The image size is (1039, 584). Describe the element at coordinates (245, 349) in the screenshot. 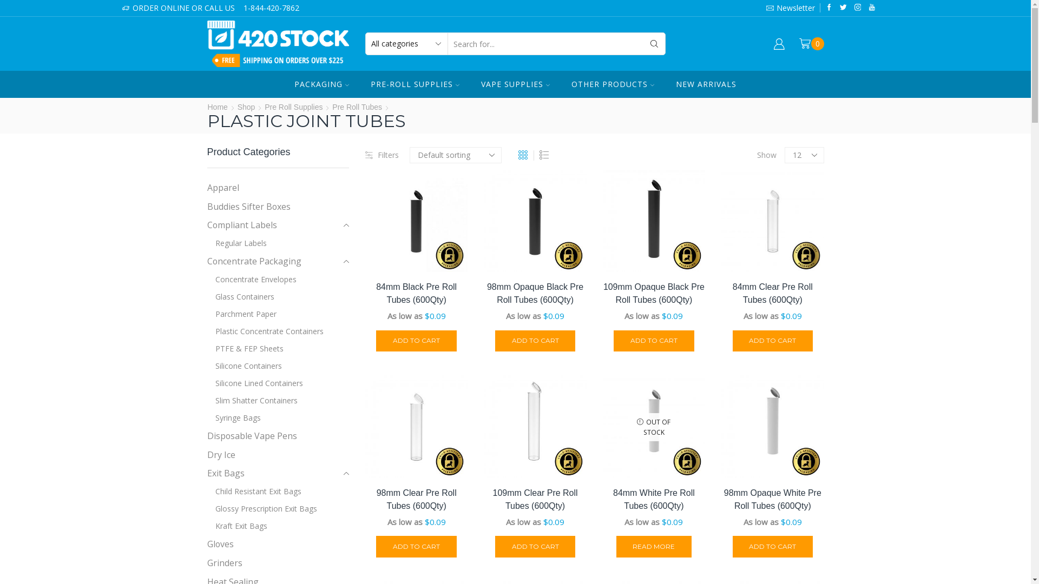

I see `PTFE & FEP Sheets` at that location.